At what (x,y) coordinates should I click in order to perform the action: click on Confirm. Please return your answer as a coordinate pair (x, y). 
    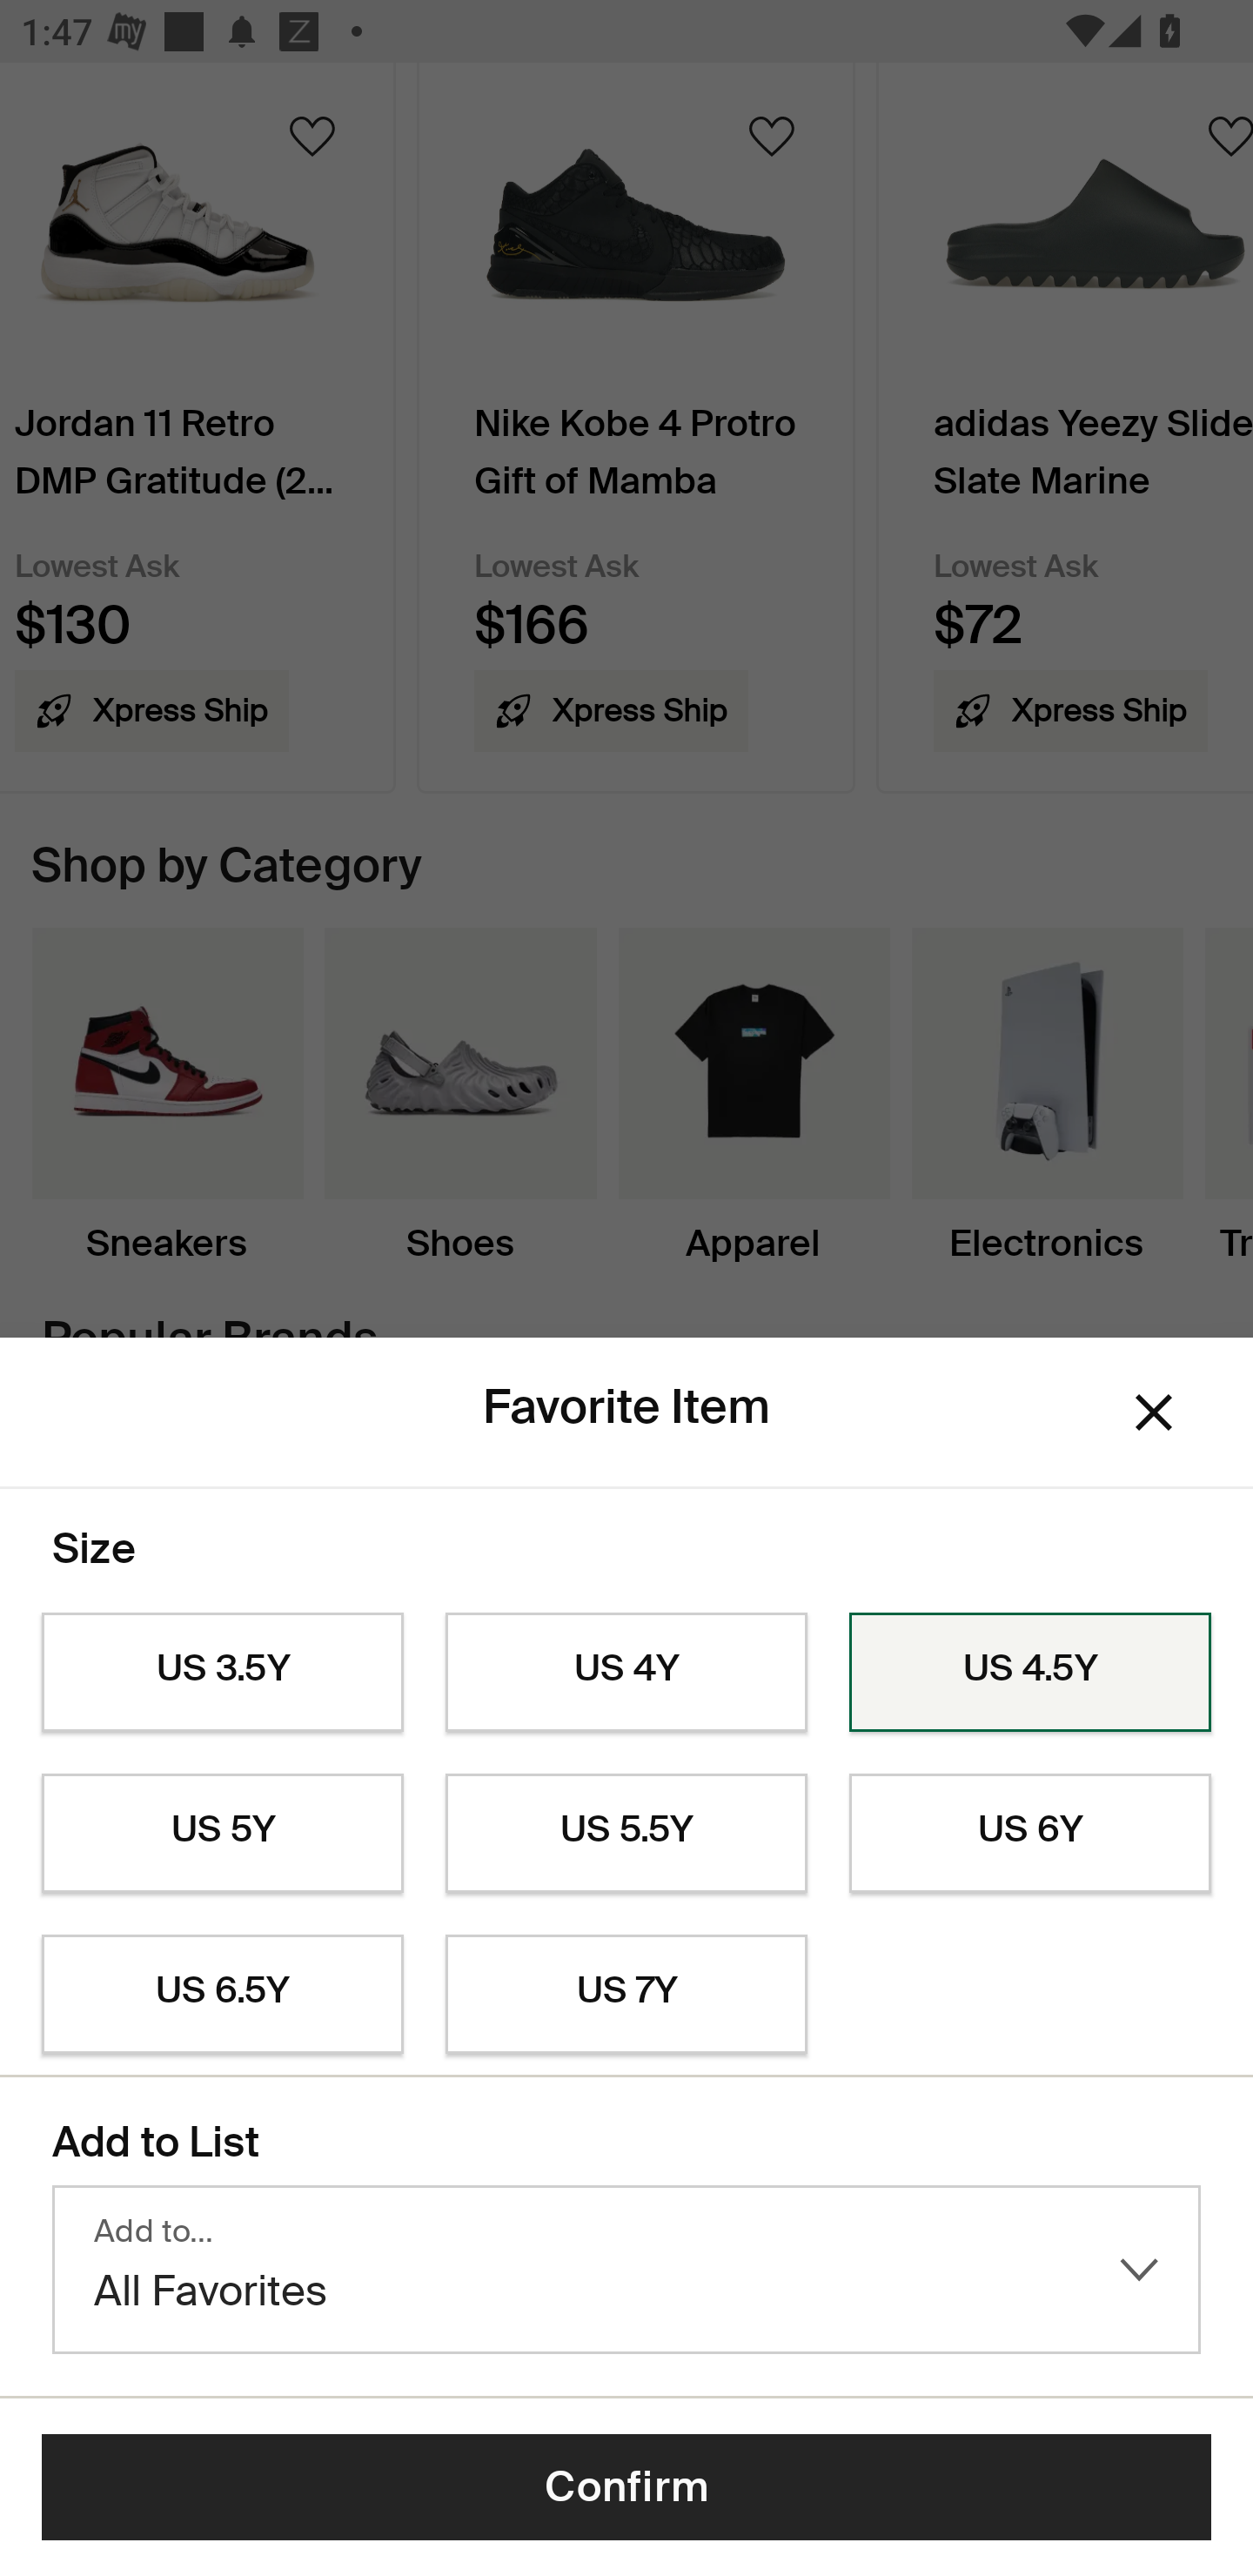
    Looking at the image, I should click on (626, 2487).